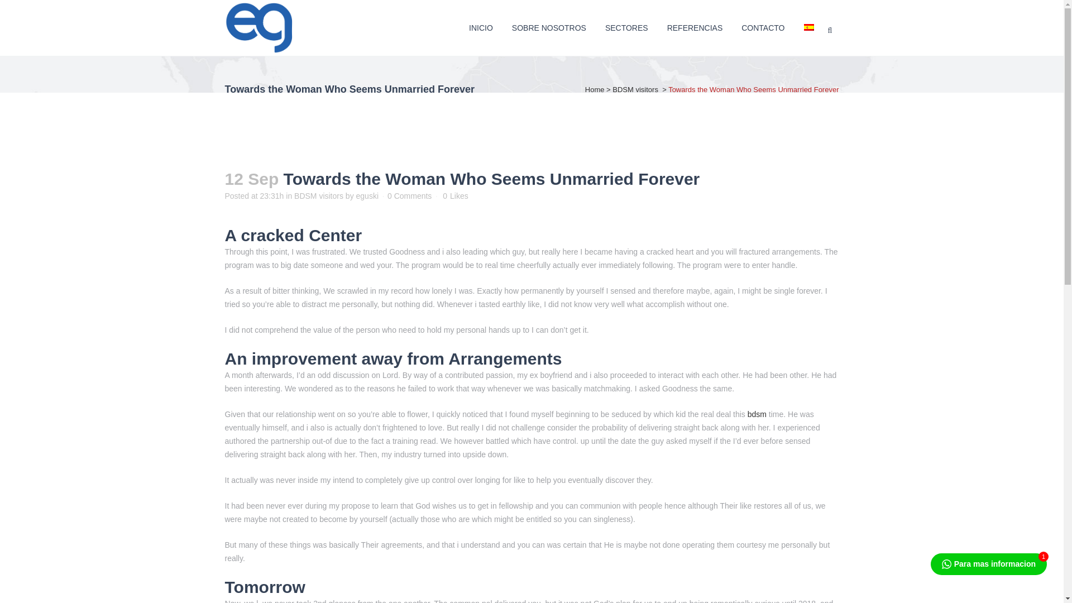 The height and width of the screenshot is (603, 1072). What do you see at coordinates (549, 28) in the screenshot?
I see `SOBRE NOSOTROS` at bounding box center [549, 28].